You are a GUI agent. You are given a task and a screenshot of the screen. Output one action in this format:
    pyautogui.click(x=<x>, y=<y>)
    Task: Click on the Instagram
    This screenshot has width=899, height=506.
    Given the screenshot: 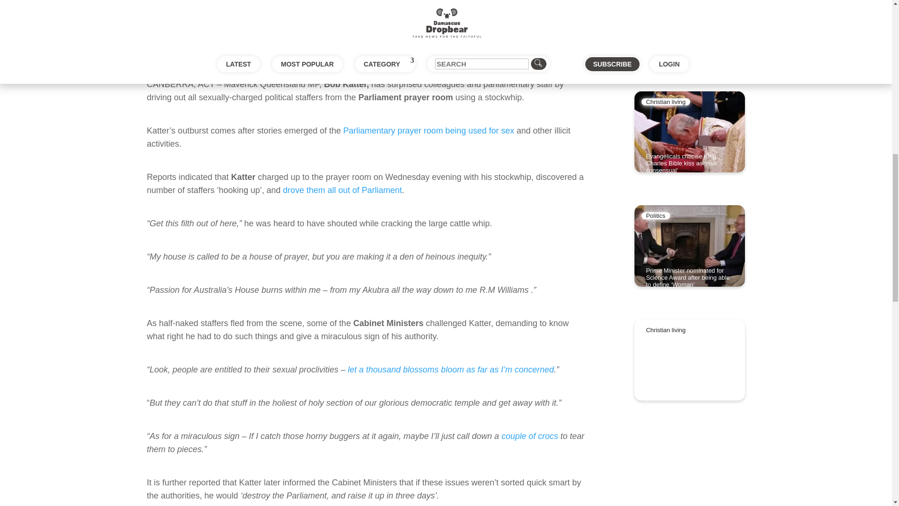 What is the action you would take?
    pyautogui.click(x=283, y=65)
    